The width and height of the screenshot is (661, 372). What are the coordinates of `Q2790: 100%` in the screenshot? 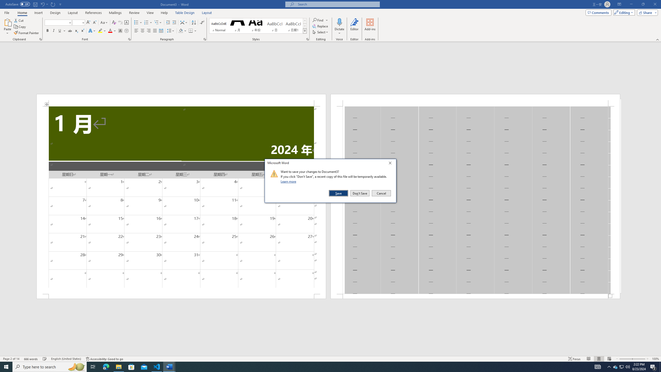 It's located at (627, 367).